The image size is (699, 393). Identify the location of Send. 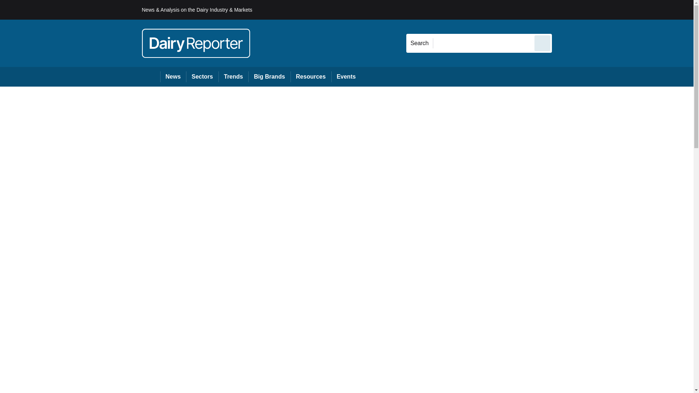
(542, 43).